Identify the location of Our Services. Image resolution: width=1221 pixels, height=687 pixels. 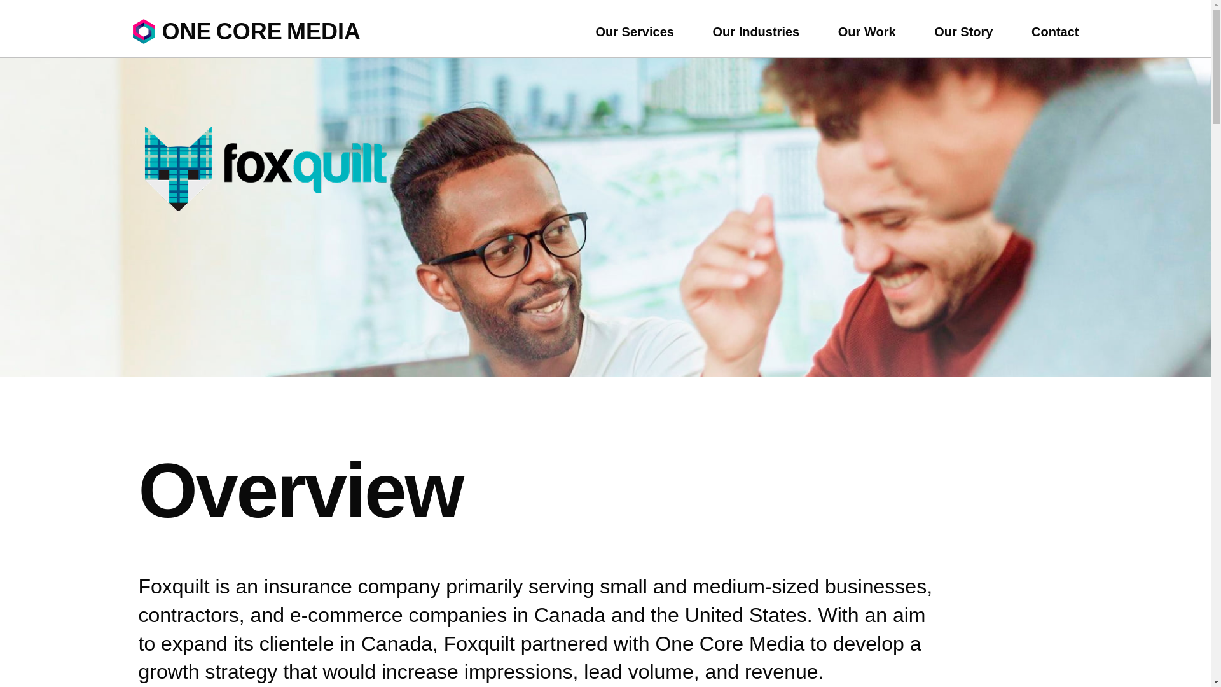
(207, 32).